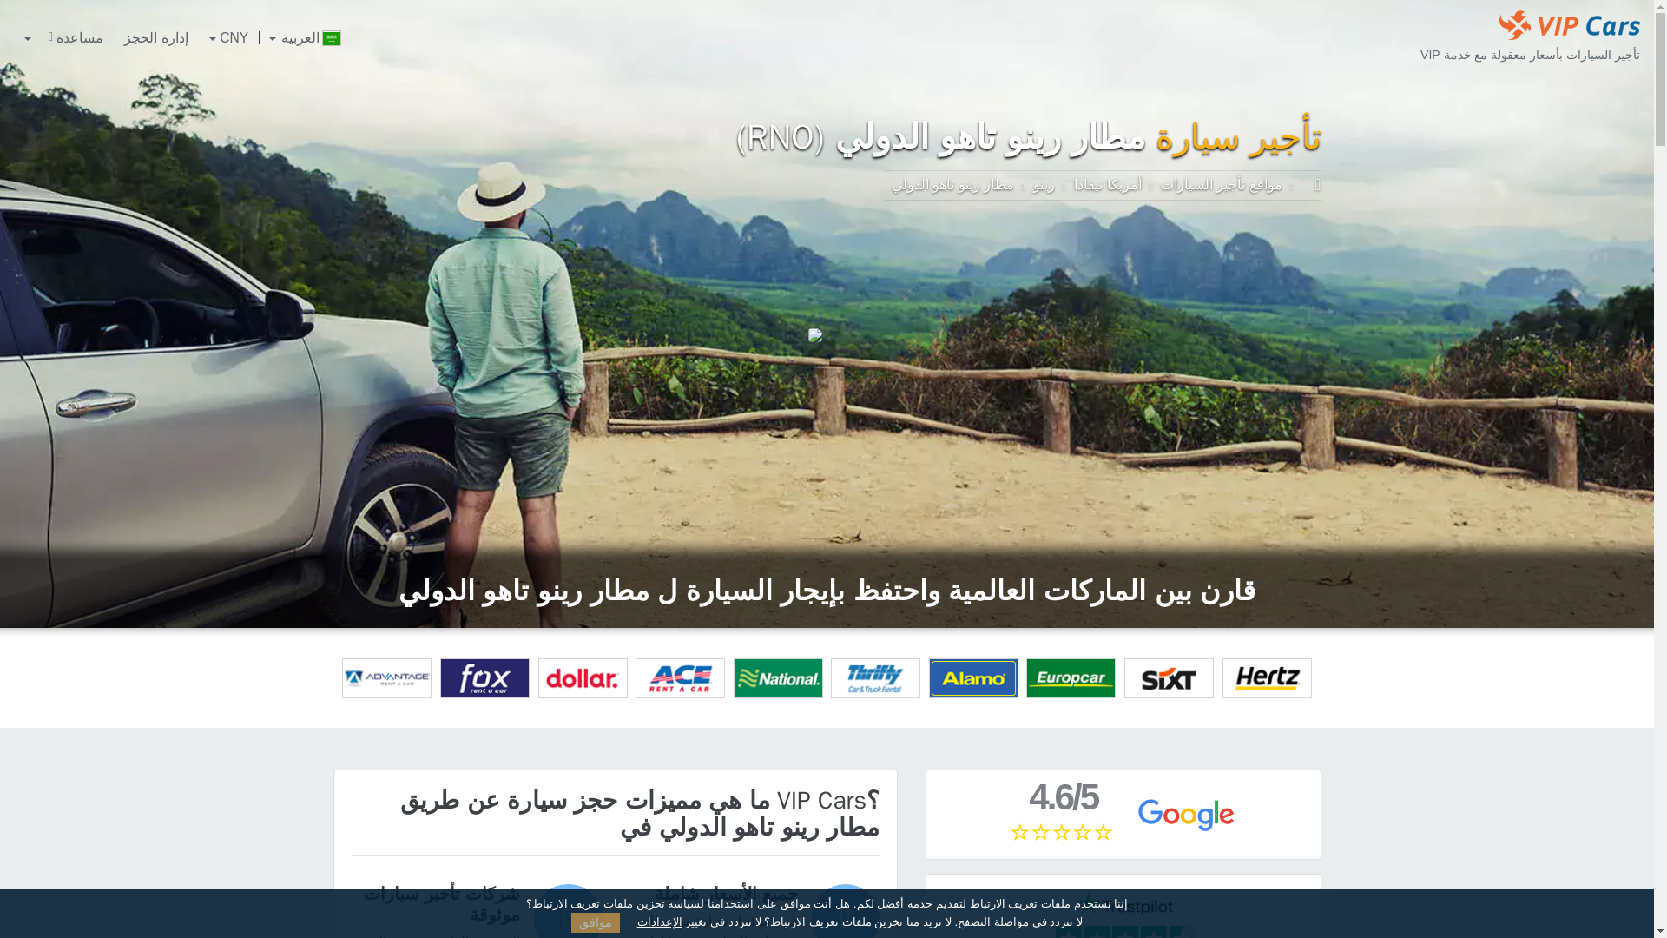 Image resolution: width=1667 pixels, height=938 pixels. I want to click on VIPCars, so click(1309, 184).